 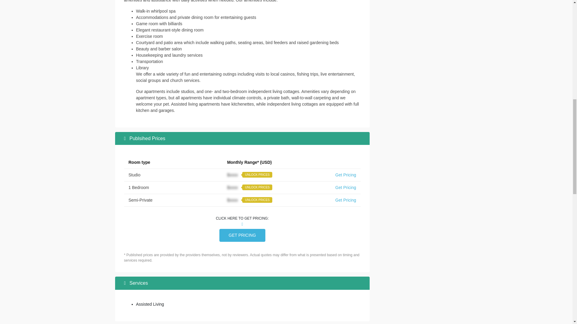 I want to click on Get Pricing, so click(x=346, y=200).